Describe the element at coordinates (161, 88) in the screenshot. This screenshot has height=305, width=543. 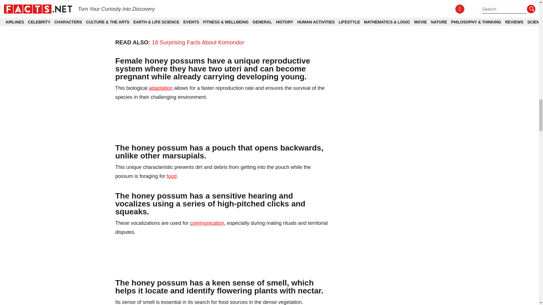
I see `adaptation` at that location.